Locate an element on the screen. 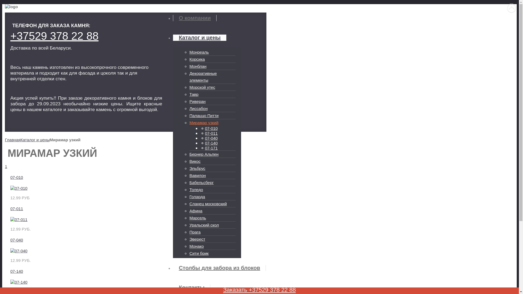  07-140 is located at coordinates (19, 282).